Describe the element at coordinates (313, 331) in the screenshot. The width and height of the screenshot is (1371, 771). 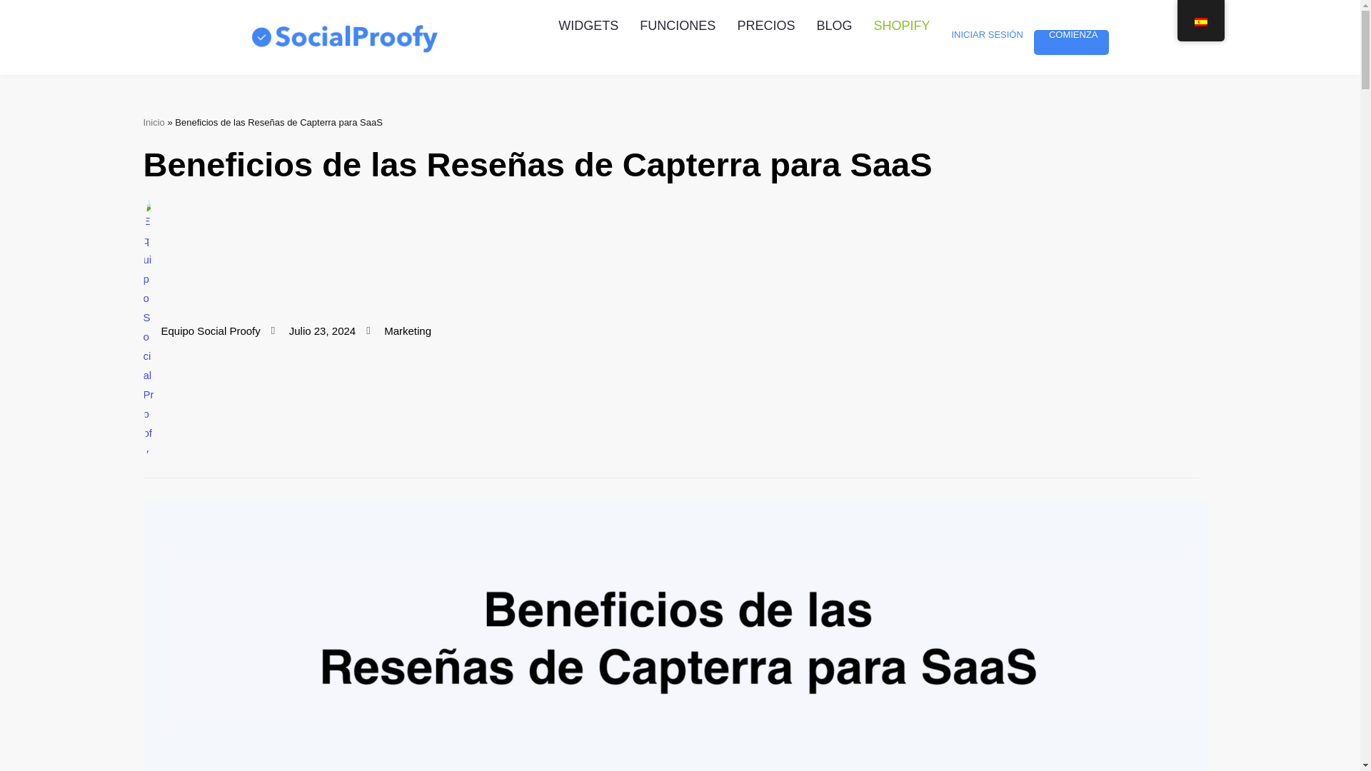
I see `Julio 23, 2024` at that location.